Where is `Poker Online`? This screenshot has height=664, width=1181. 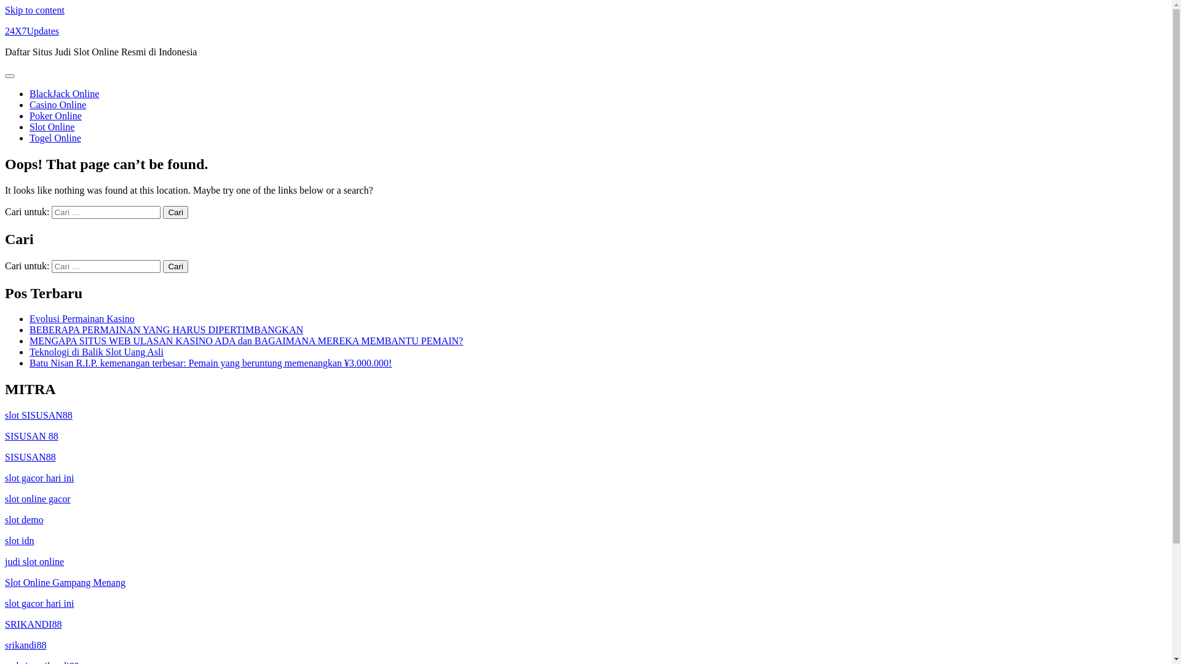 Poker Online is located at coordinates (55, 116).